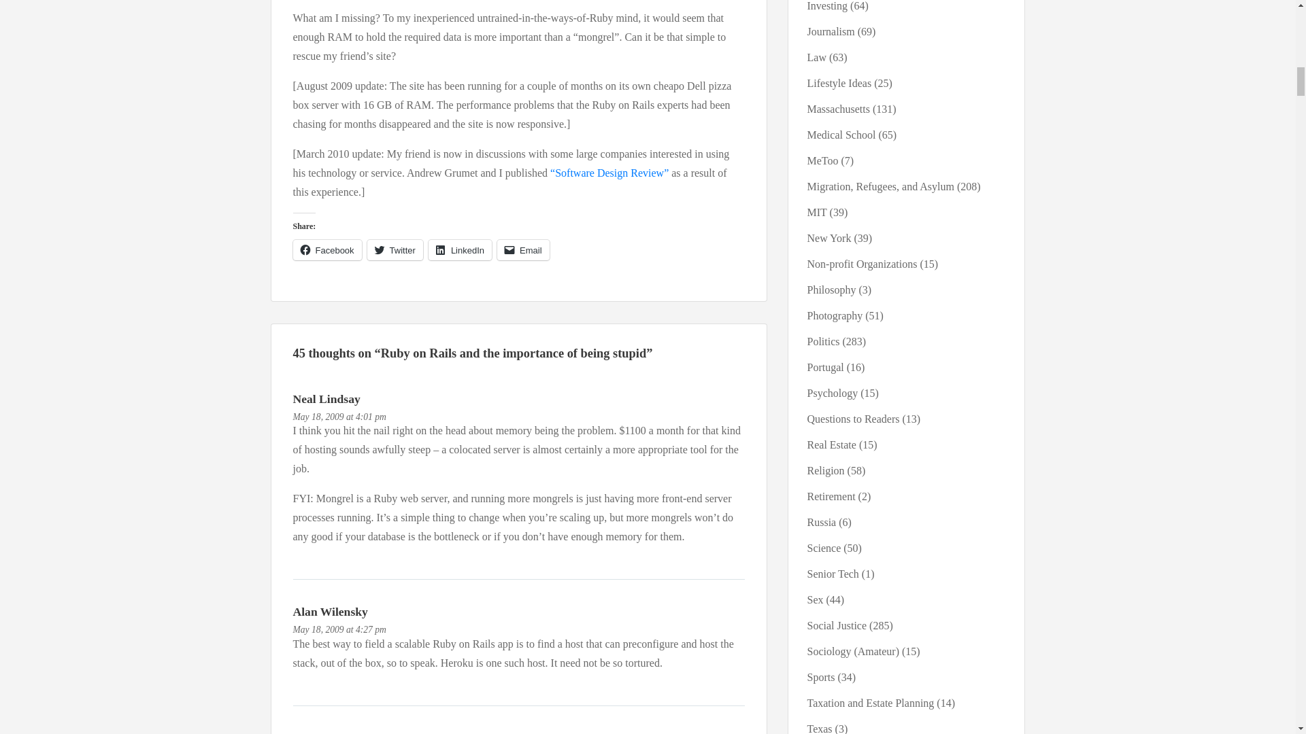 The height and width of the screenshot is (734, 1306). I want to click on Alan Wilensky, so click(329, 612).